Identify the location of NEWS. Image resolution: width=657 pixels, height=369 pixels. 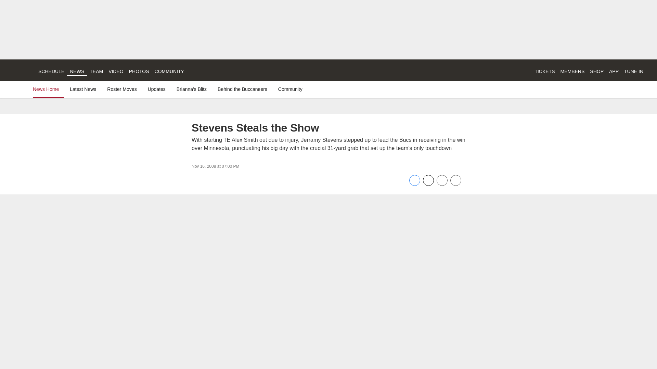
(77, 71).